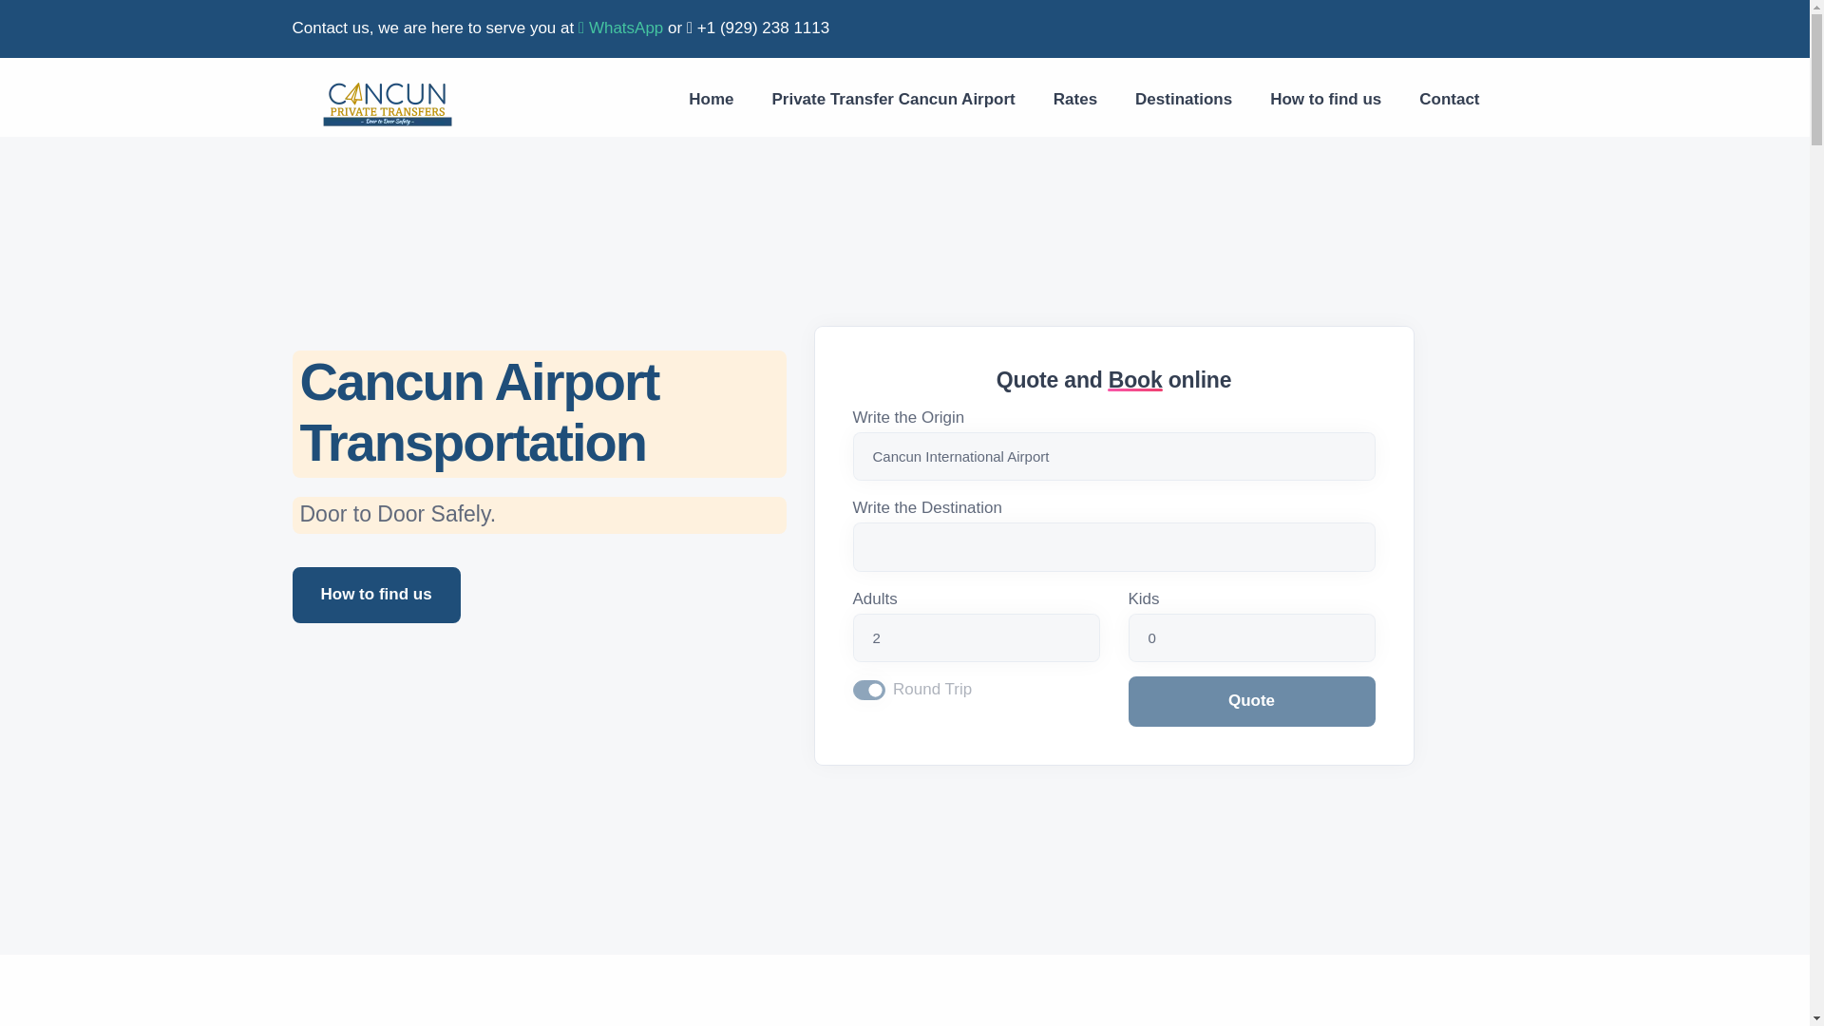  I want to click on Home, so click(711, 99).